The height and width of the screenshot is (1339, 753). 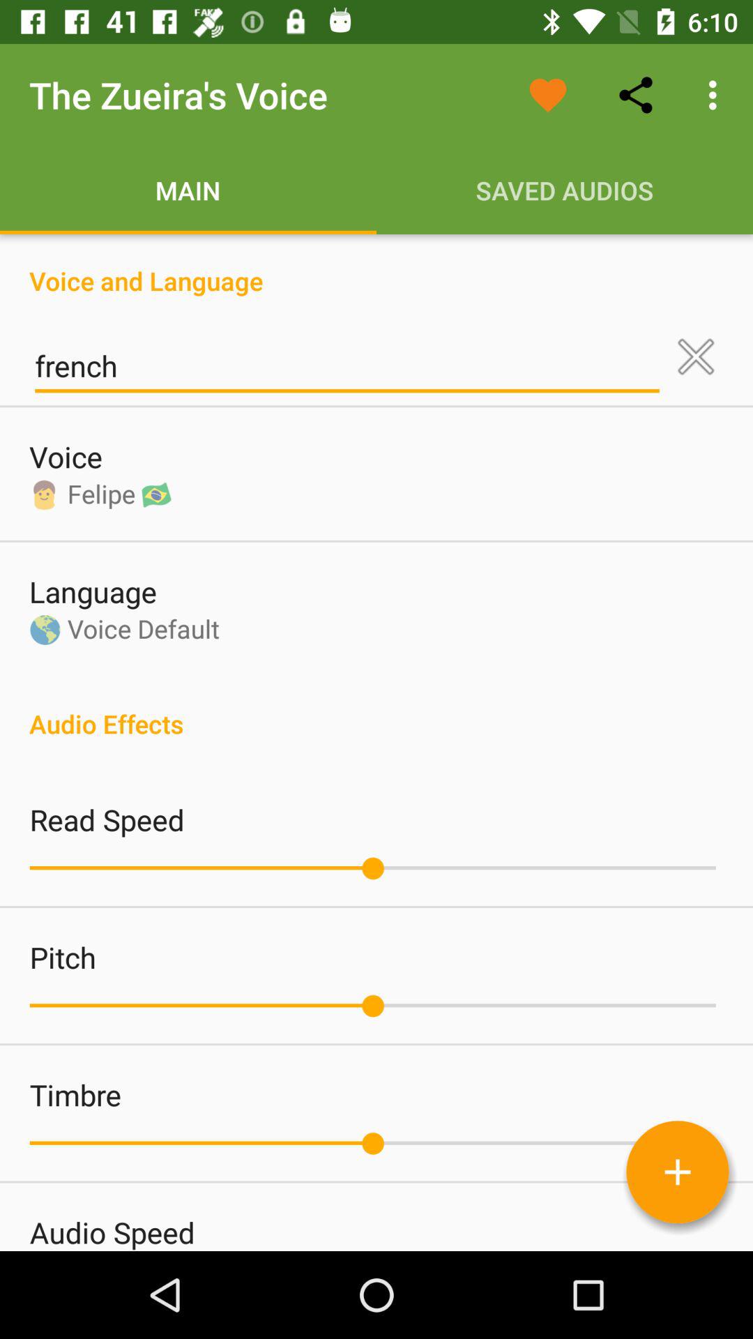 I want to click on remove french, so click(x=696, y=356).